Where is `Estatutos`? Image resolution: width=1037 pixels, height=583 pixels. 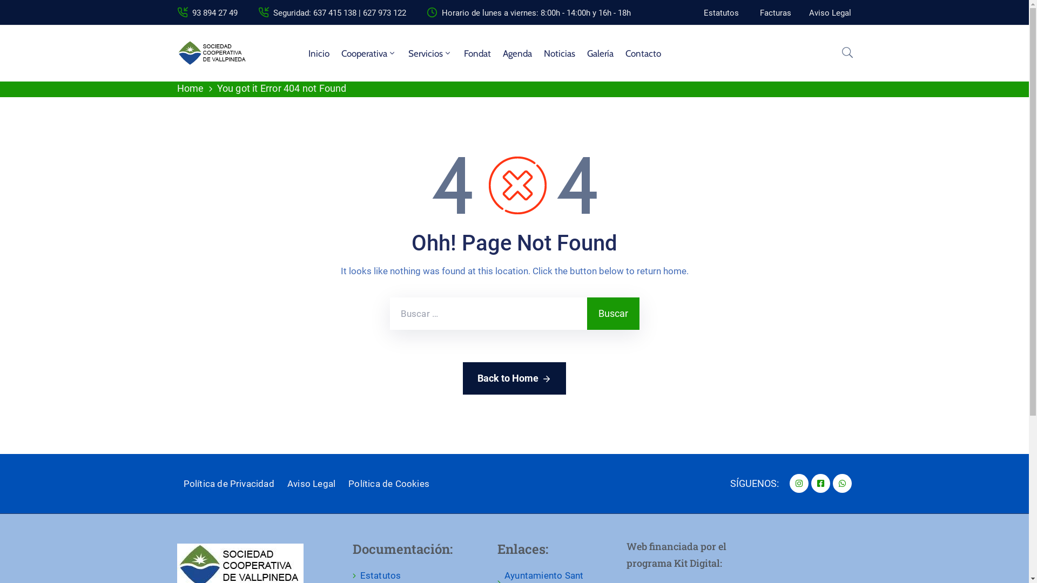 Estatutos is located at coordinates (722, 13).